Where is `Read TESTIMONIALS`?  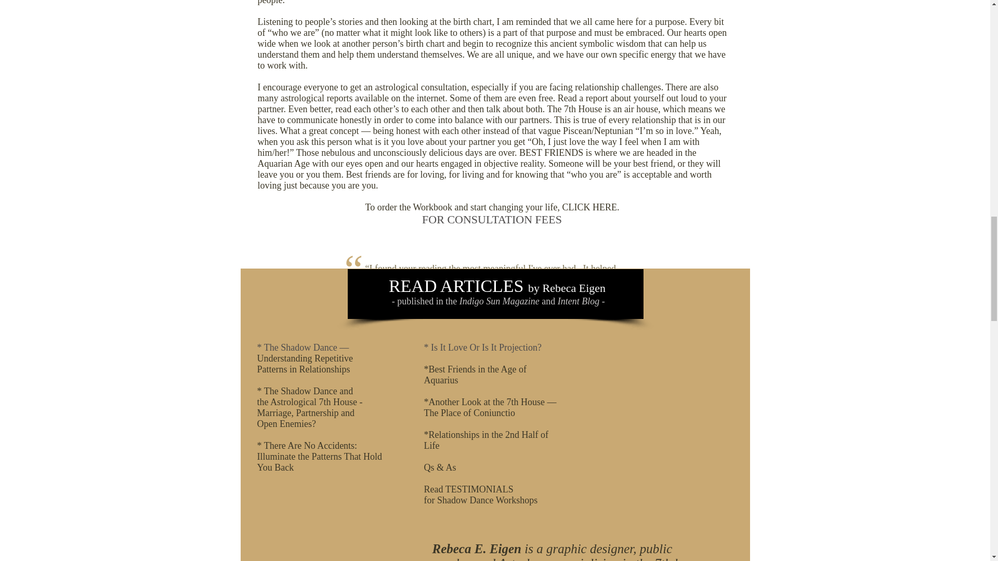 Read TESTIMONIALS is located at coordinates (469, 489).